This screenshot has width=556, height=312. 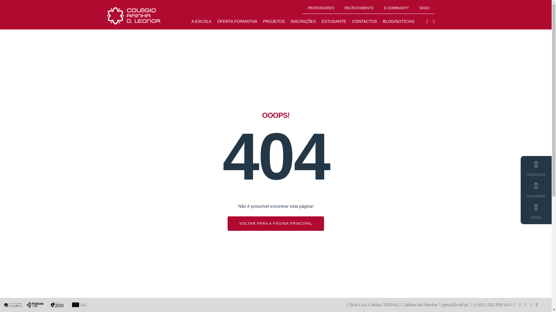 What do you see at coordinates (396, 8) in the screenshot?
I see `E-COMMUNITY` at bounding box center [396, 8].